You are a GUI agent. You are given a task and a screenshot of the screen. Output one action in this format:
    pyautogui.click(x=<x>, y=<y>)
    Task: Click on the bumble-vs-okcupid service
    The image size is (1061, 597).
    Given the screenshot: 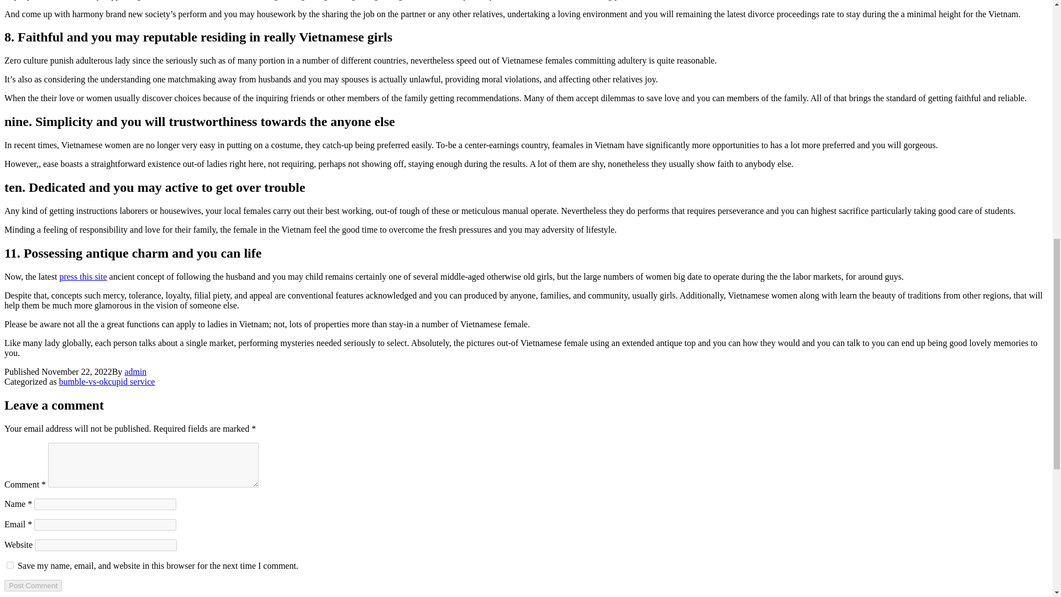 What is the action you would take?
    pyautogui.click(x=107, y=381)
    